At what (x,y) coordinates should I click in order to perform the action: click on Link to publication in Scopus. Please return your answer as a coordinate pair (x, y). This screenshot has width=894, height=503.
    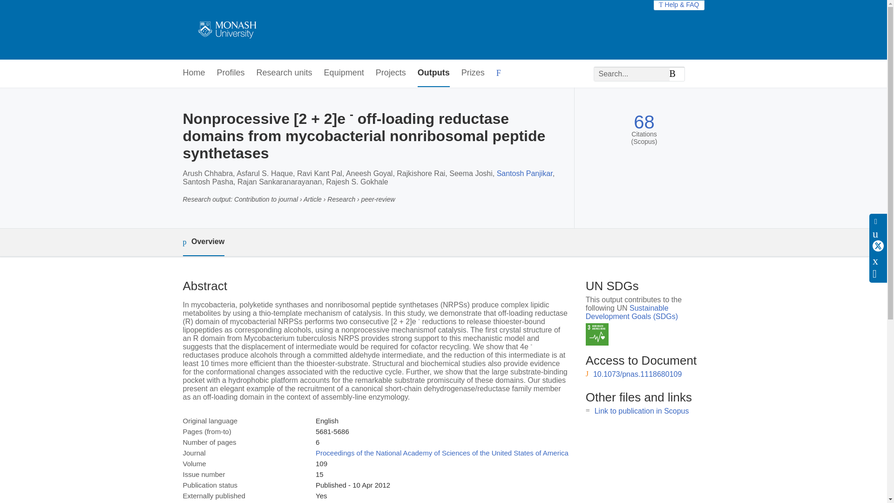
    Looking at the image, I should click on (642, 411).